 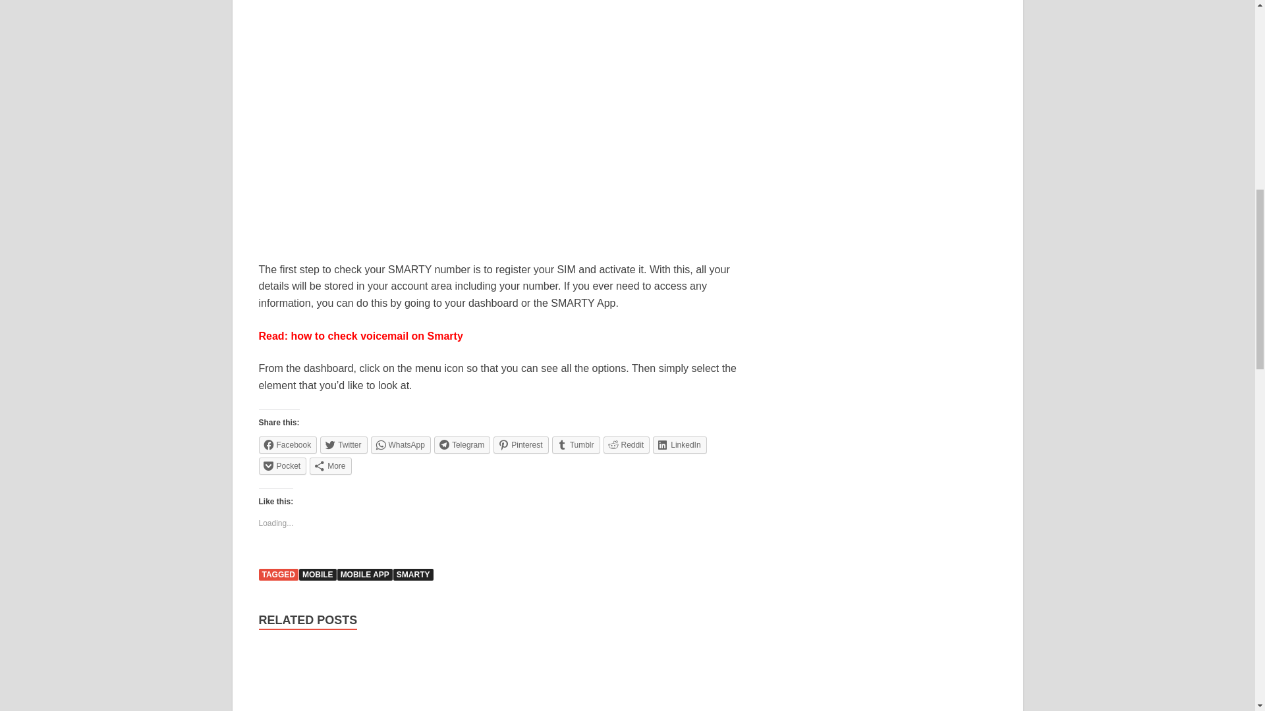 What do you see at coordinates (401, 445) in the screenshot?
I see `Click to share on WhatsApp` at bounding box center [401, 445].